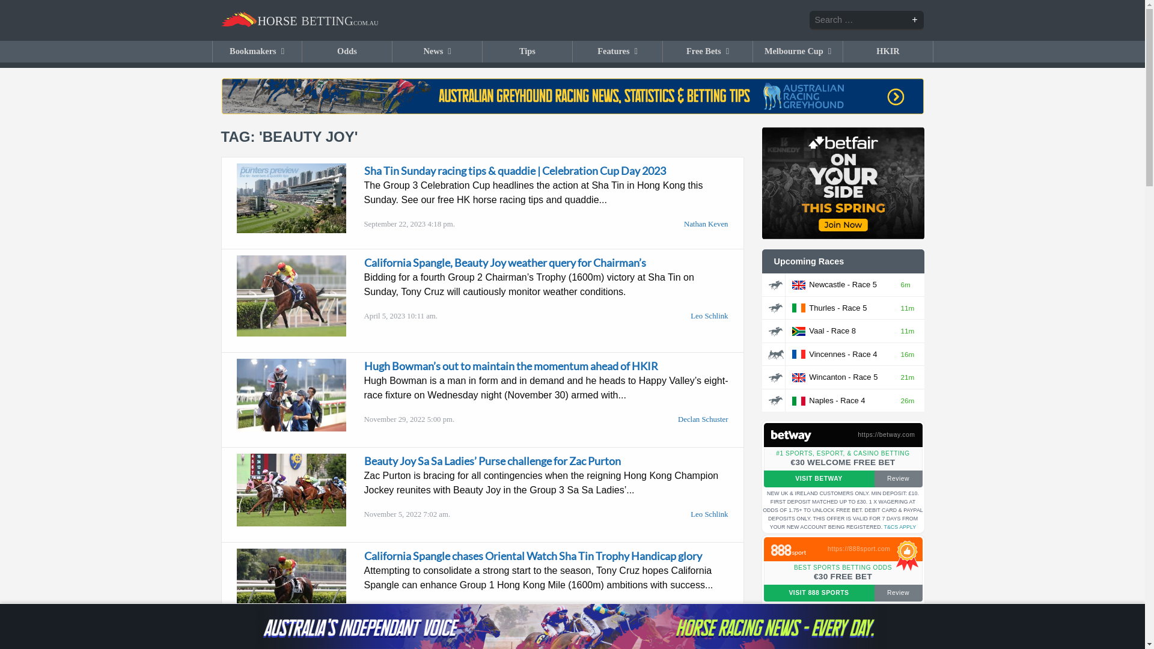 The width and height of the screenshot is (1154, 649). I want to click on Review, so click(898, 431).